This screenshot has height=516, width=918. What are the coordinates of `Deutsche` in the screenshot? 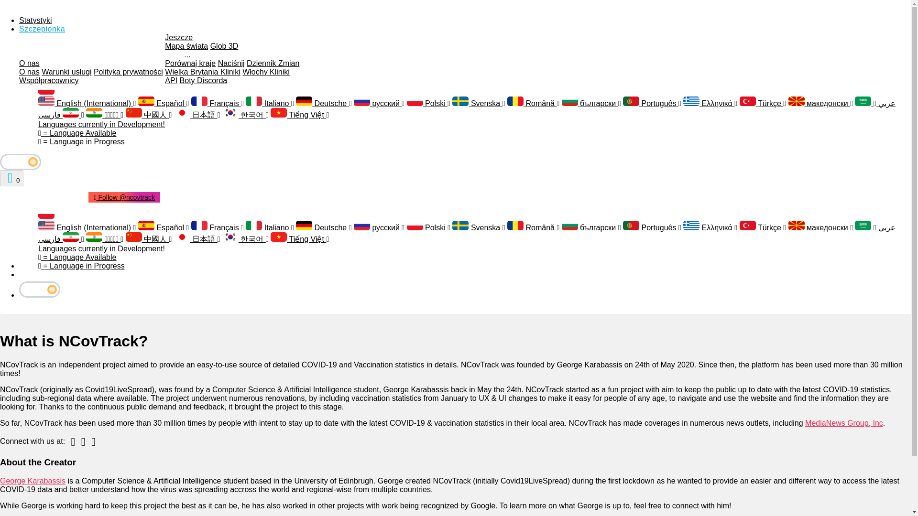 It's located at (323, 103).